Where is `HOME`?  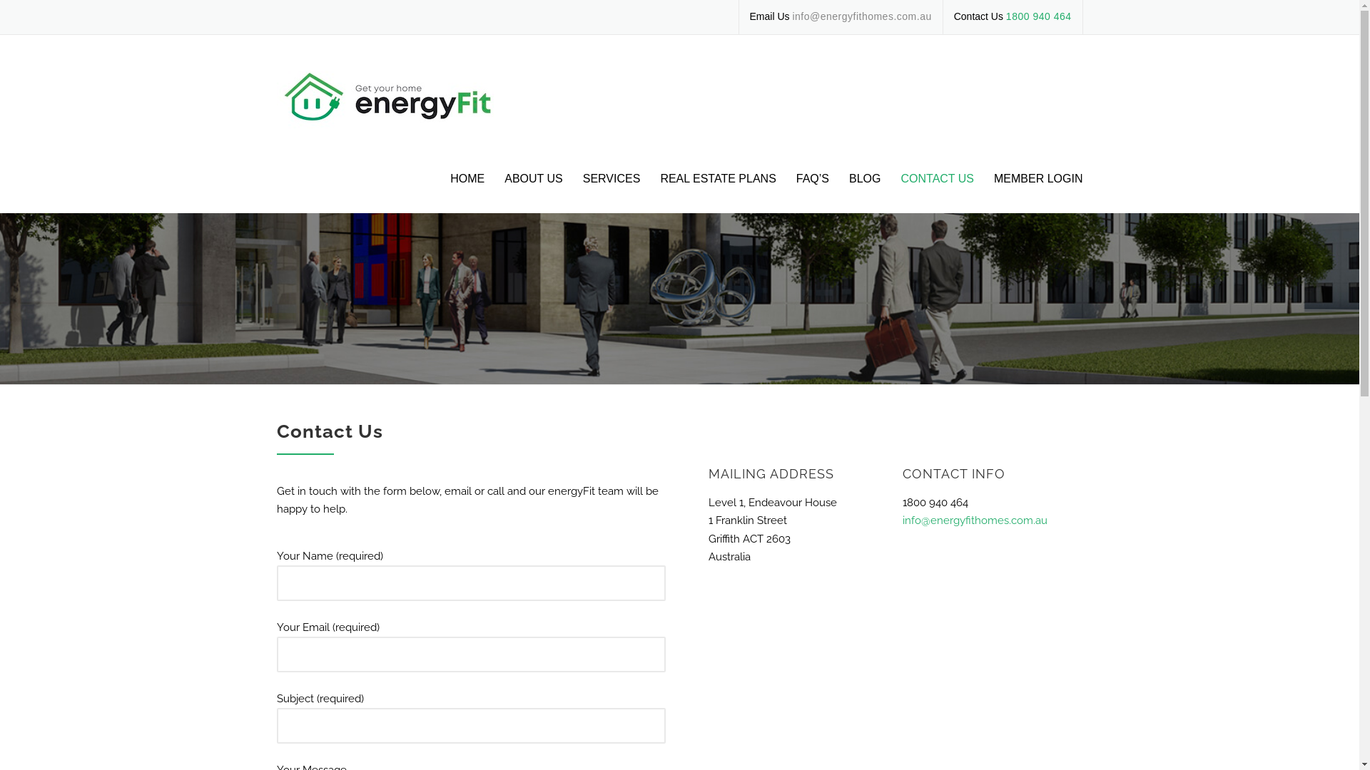
HOME is located at coordinates (467, 191).